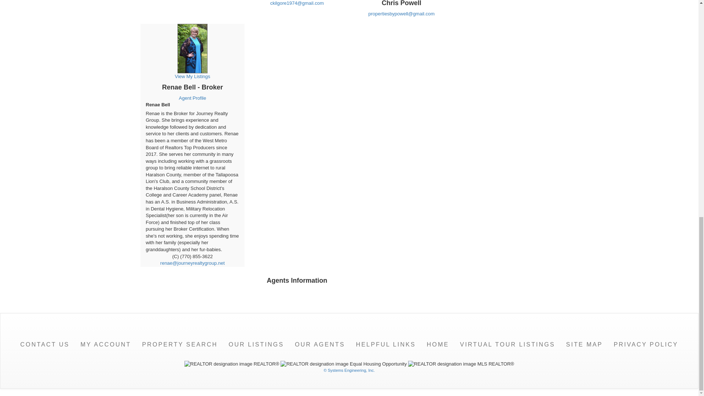 The height and width of the screenshot is (396, 704). Describe the element at coordinates (386, 344) in the screenshot. I see `HELPFUL LINKS` at that location.